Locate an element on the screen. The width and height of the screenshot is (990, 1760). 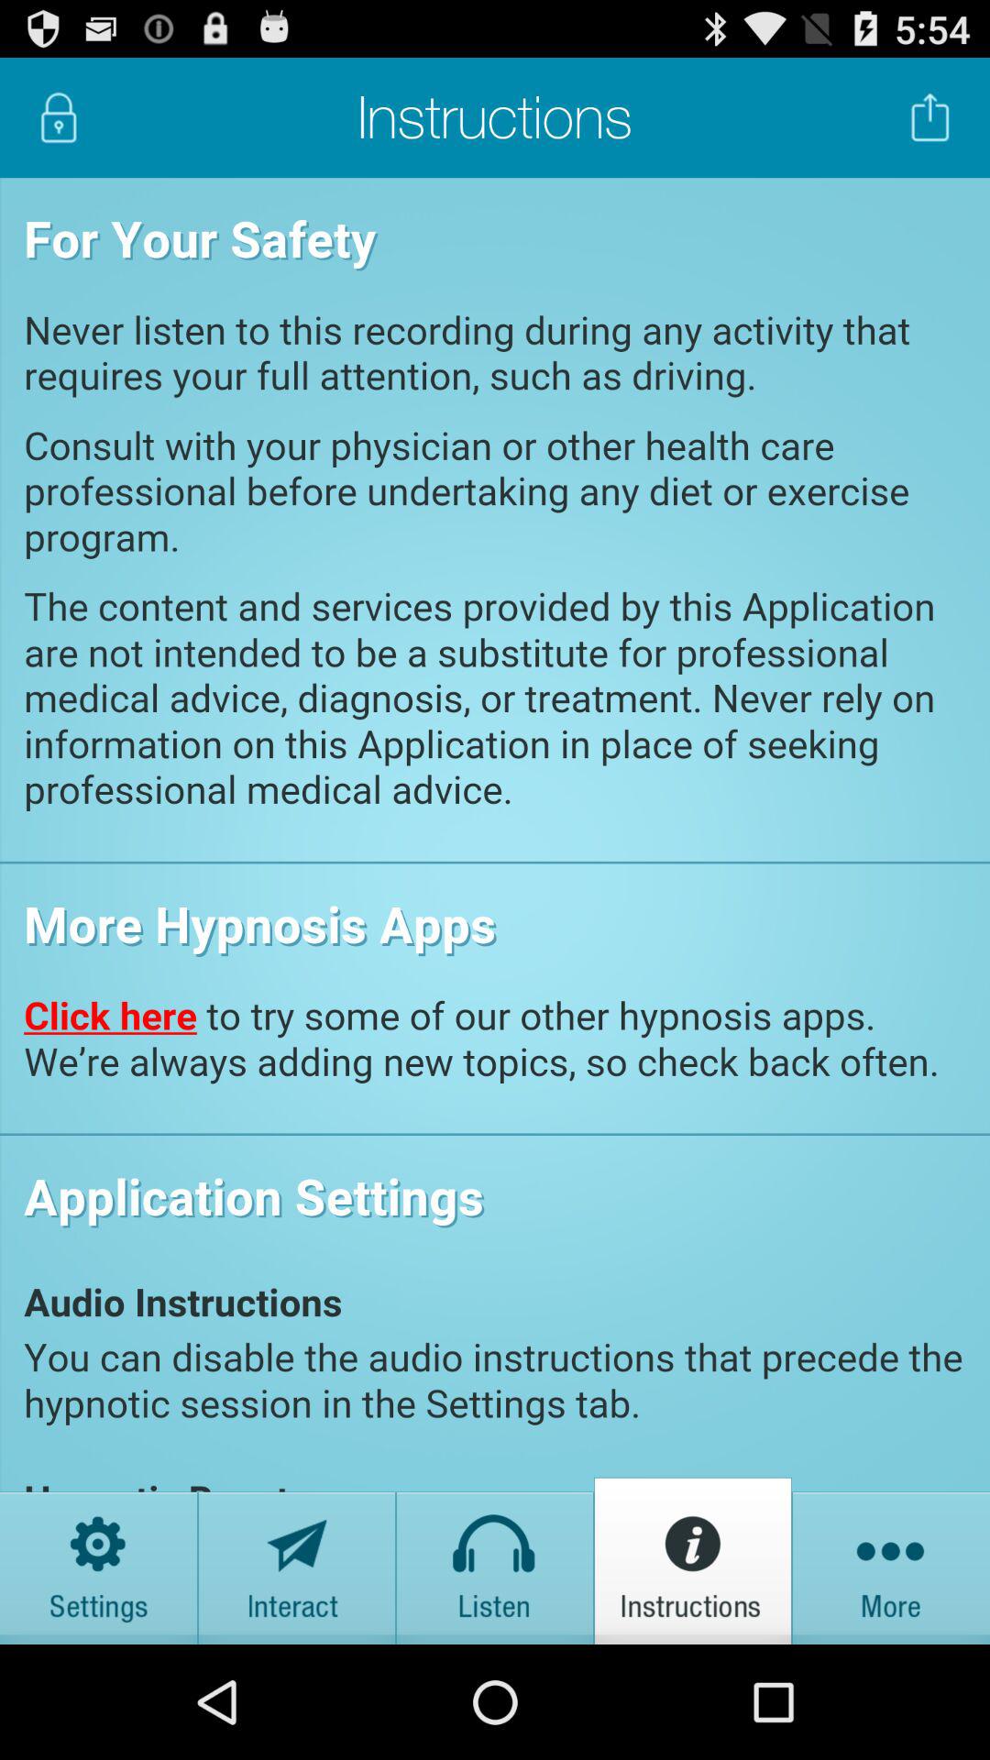
go to next screen is located at coordinates (891, 1560).